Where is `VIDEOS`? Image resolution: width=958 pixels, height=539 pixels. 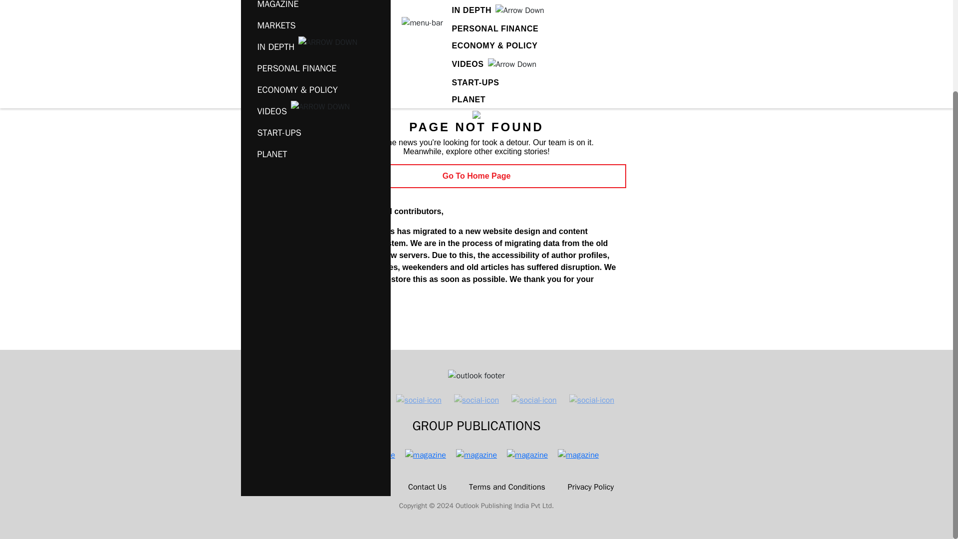 VIDEOS is located at coordinates (266, 111).